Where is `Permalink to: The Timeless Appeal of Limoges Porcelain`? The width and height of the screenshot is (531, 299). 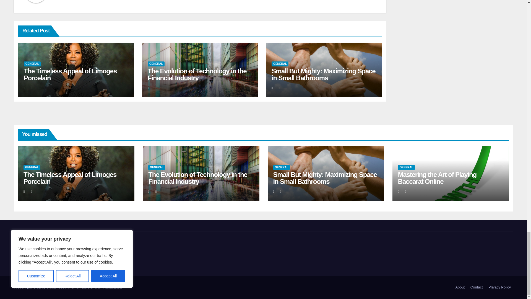 Permalink to: The Timeless Appeal of Limoges Porcelain is located at coordinates (70, 178).